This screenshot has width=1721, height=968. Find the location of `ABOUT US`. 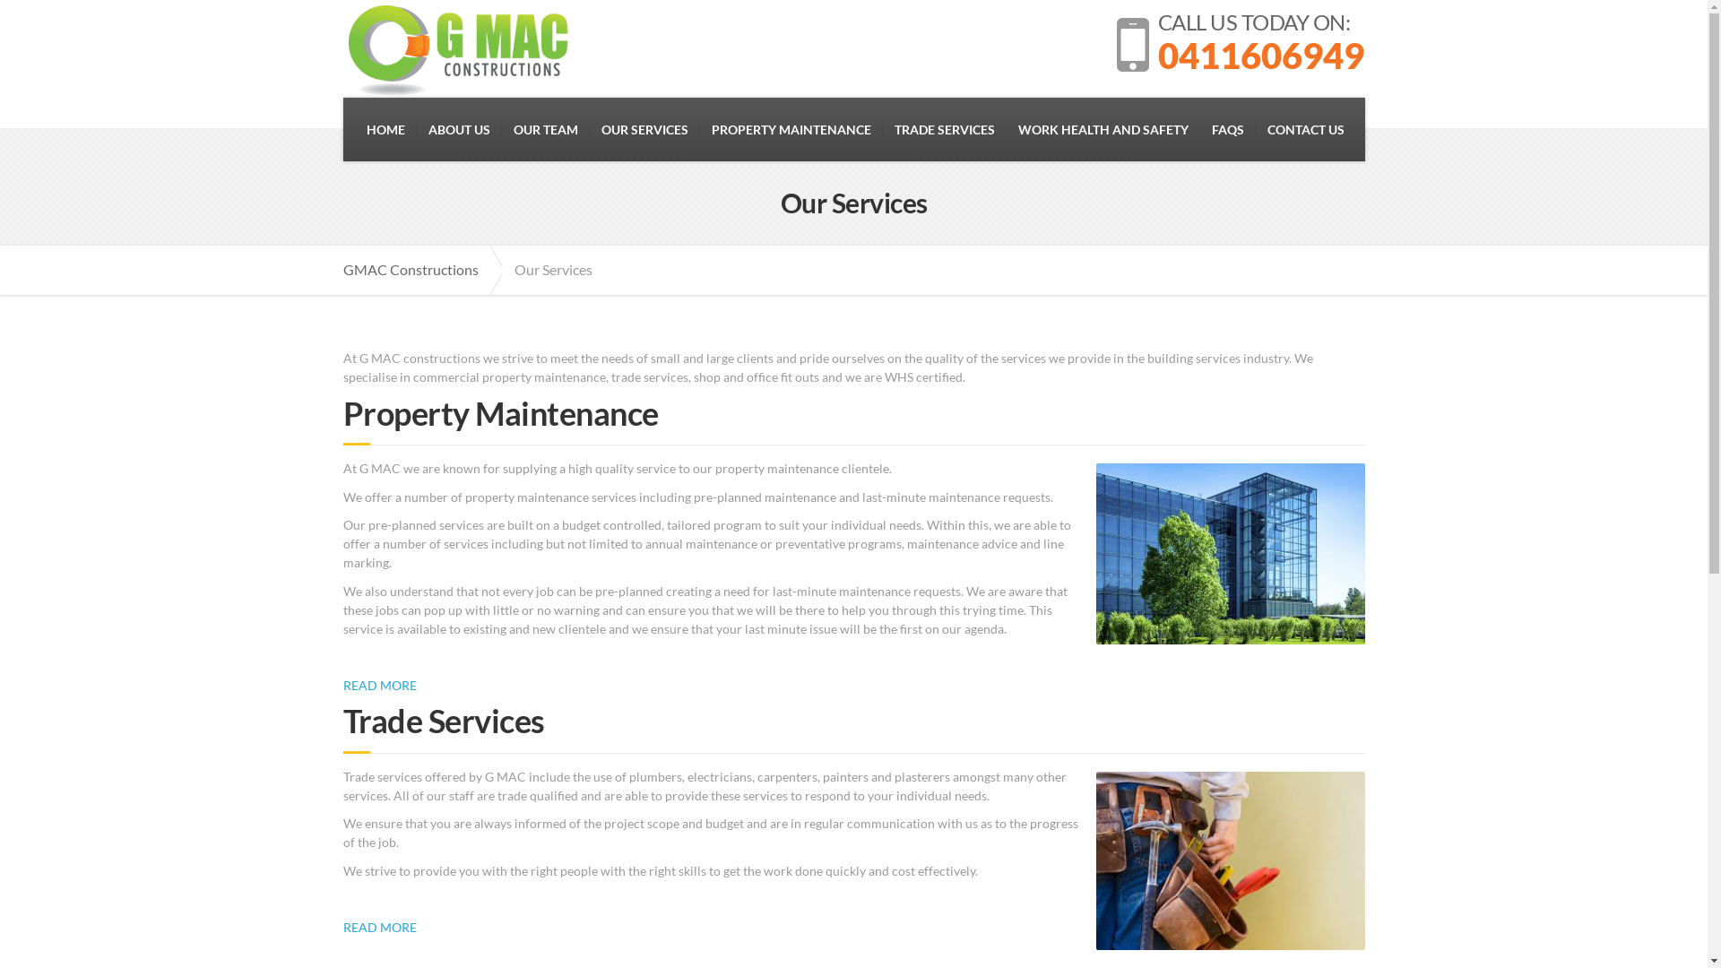

ABOUT US is located at coordinates (459, 129).